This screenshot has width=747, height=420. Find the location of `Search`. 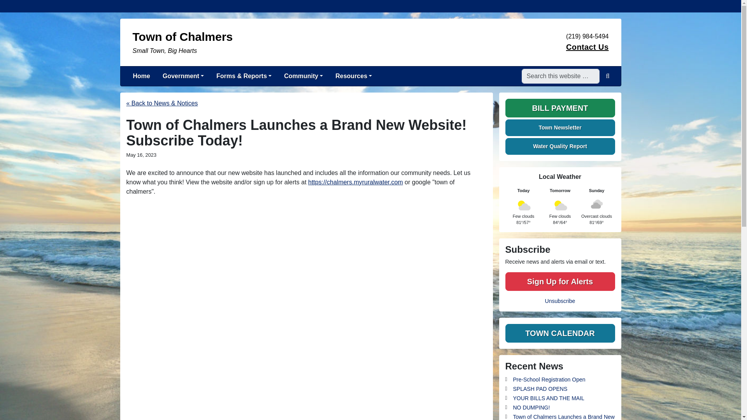

Search is located at coordinates (559, 128).